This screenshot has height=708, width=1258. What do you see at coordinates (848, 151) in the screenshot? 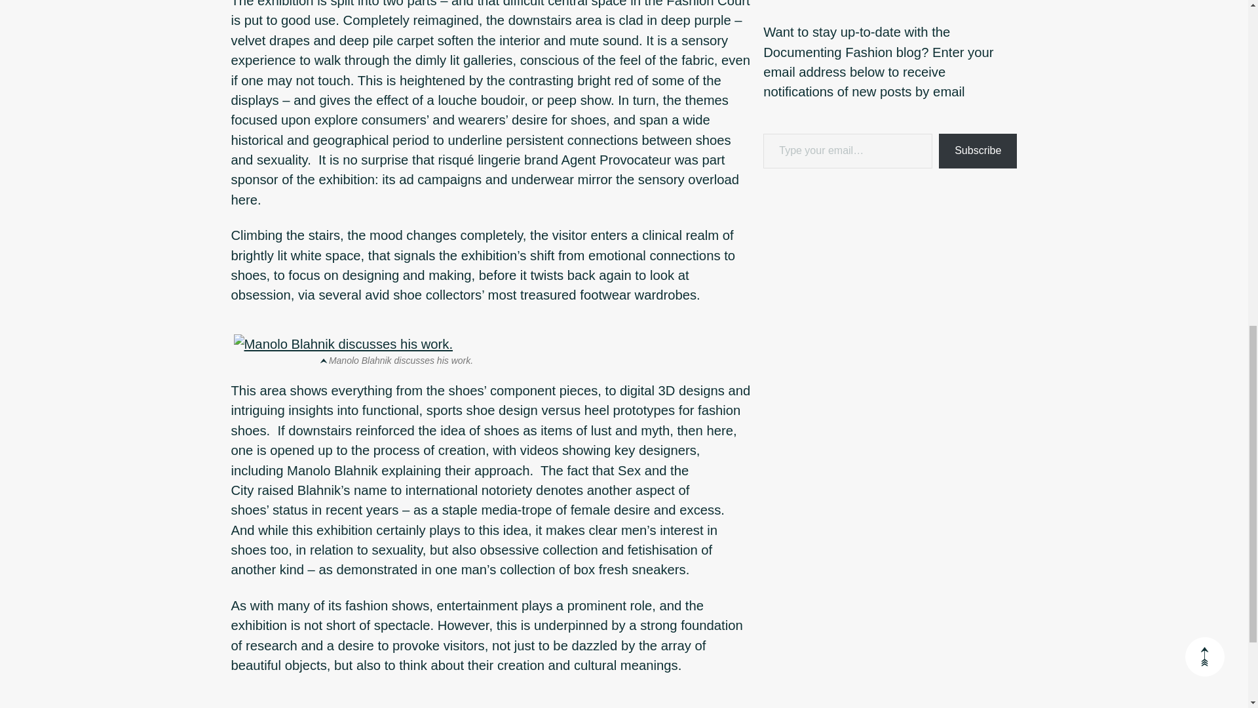
I see `Please fill in this field.` at bounding box center [848, 151].